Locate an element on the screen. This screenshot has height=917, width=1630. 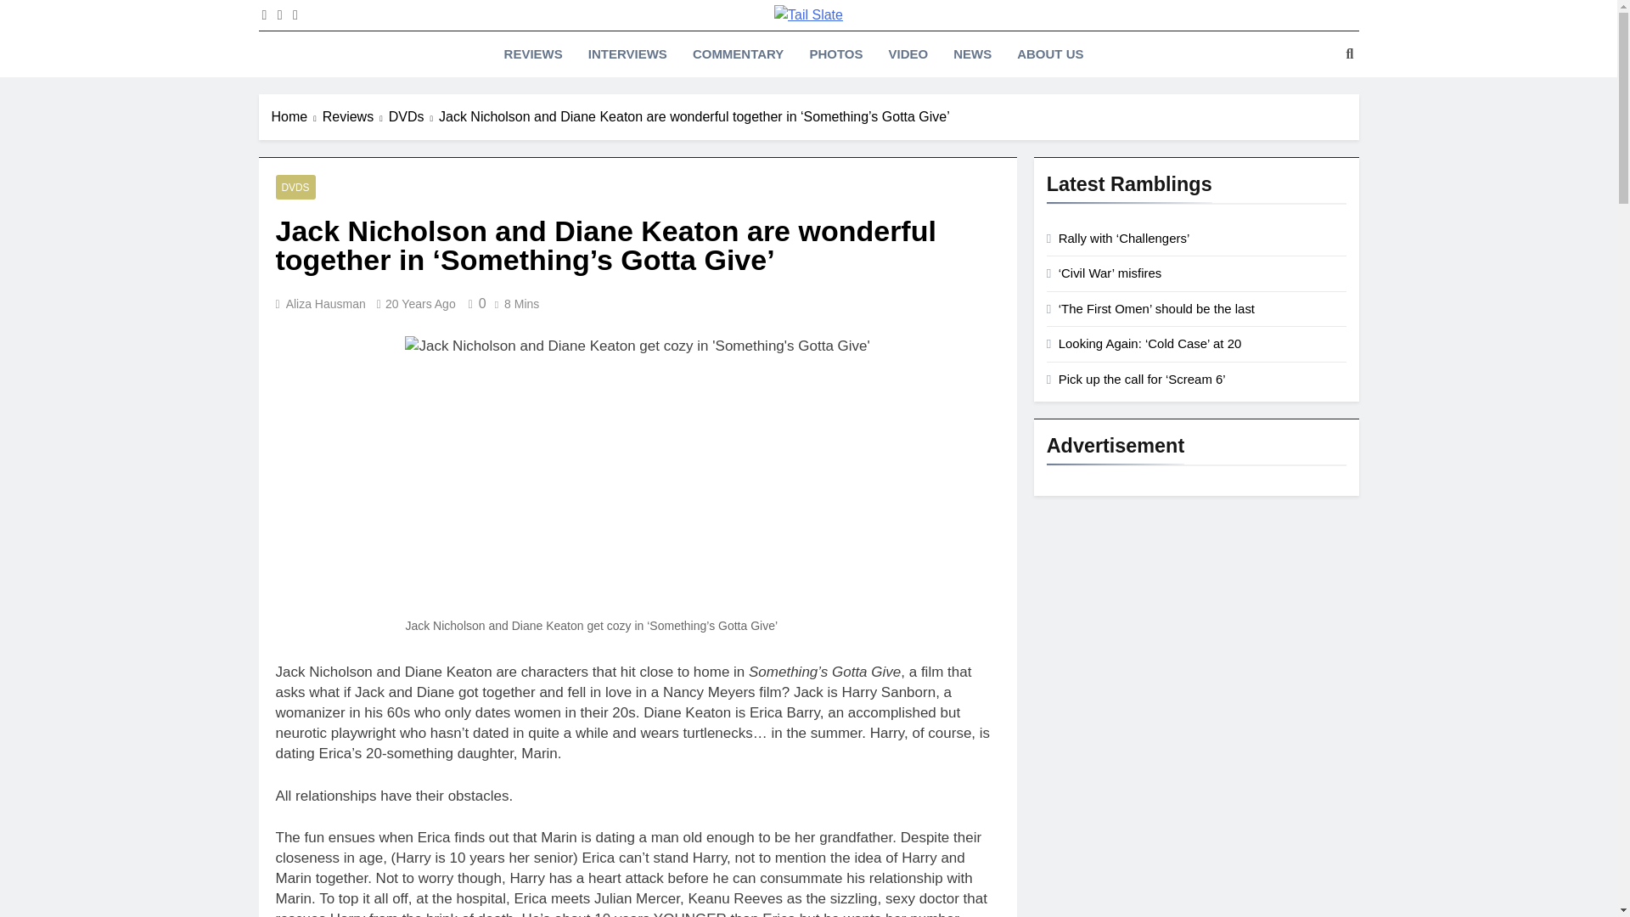
PHOTOS is located at coordinates (835, 53).